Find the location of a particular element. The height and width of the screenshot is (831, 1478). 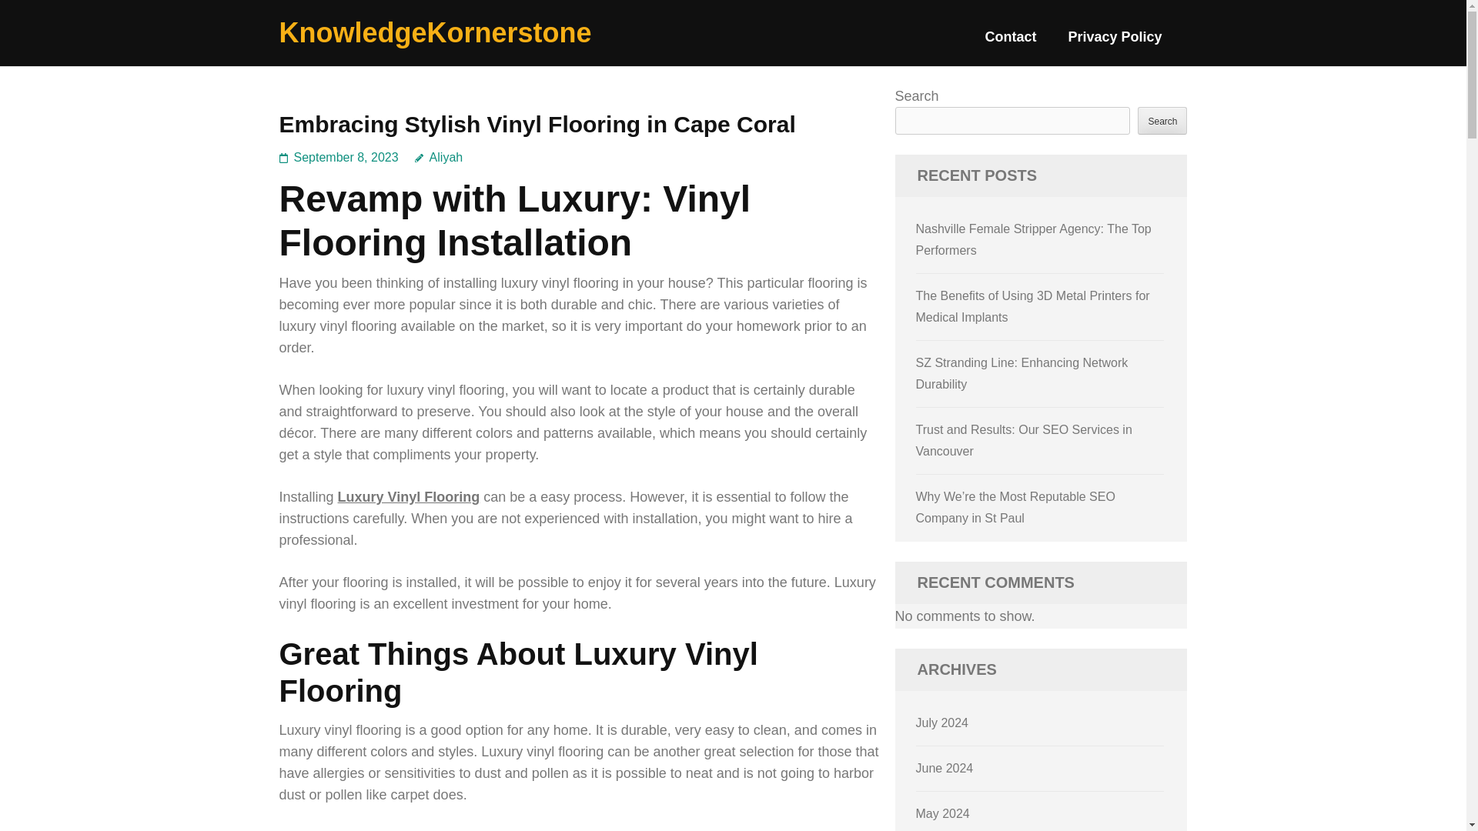

The Benefits of Using 3D Metal Printers for Medical Implants is located at coordinates (1033, 306).